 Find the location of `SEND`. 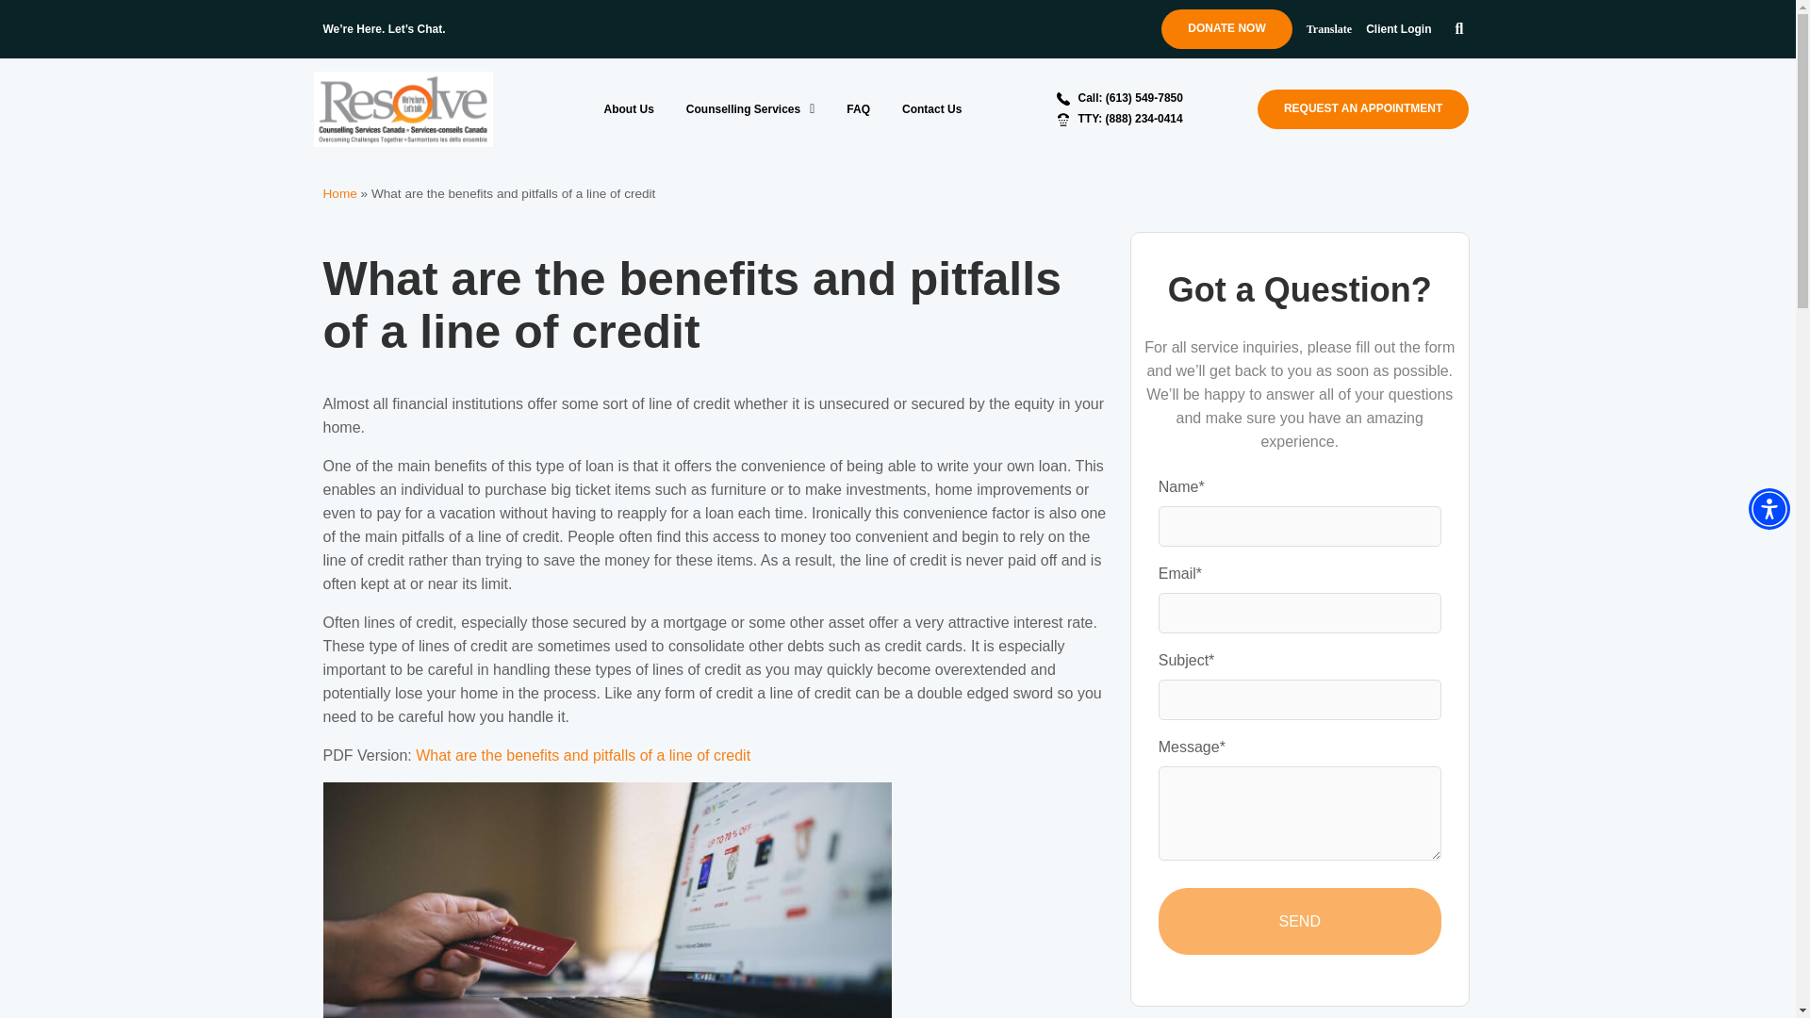

SEND is located at coordinates (1299, 921).